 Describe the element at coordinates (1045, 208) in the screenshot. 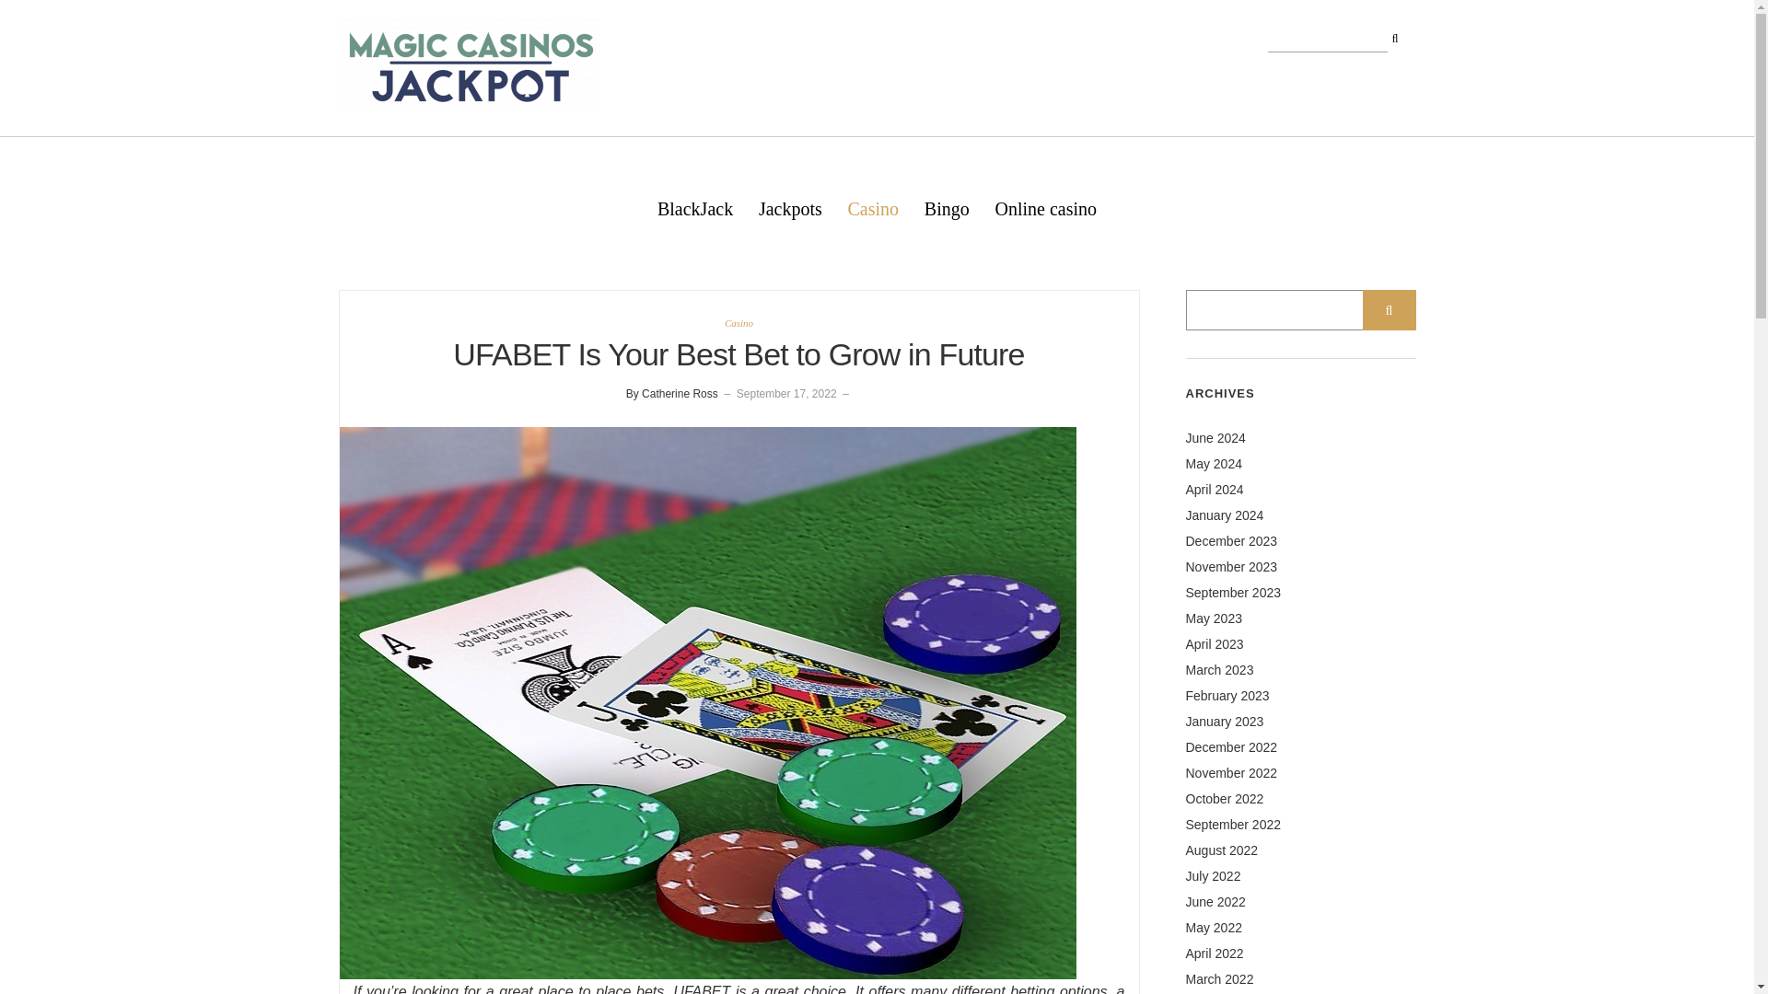

I see `Online casino` at that location.